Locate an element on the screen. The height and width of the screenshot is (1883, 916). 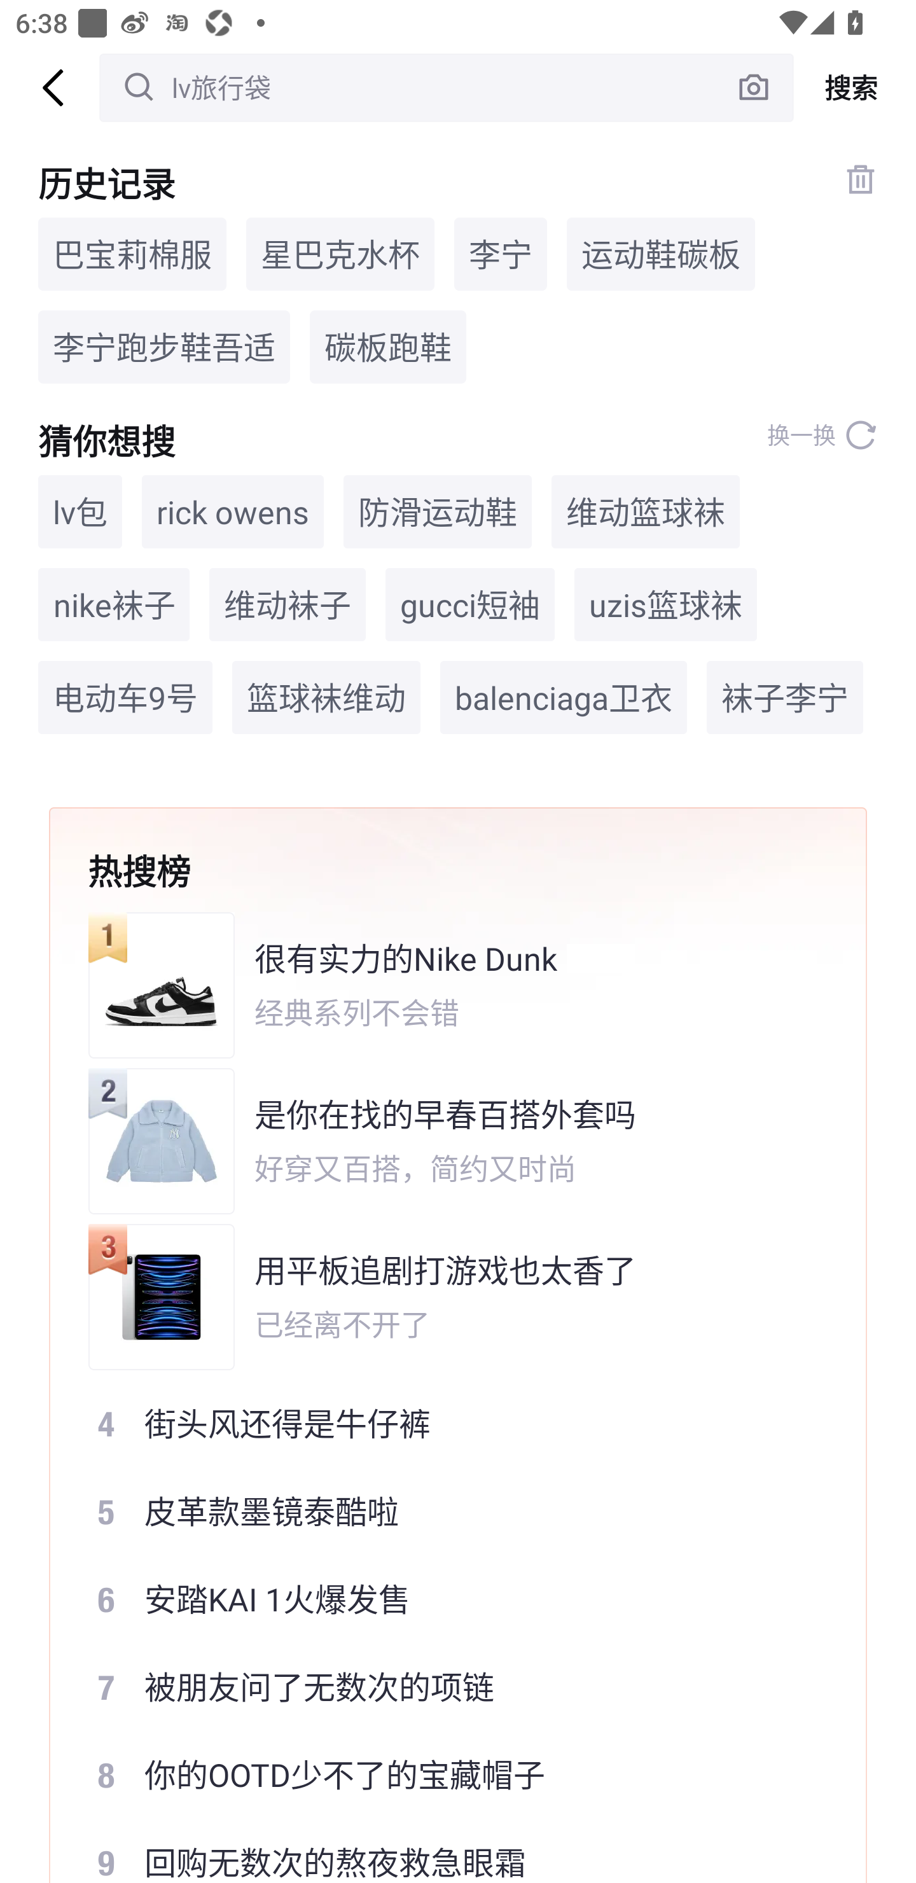
是你在找的早春百搭外套吗 好穿又百搭，简约又时尚 is located at coordinates (443, 1141).